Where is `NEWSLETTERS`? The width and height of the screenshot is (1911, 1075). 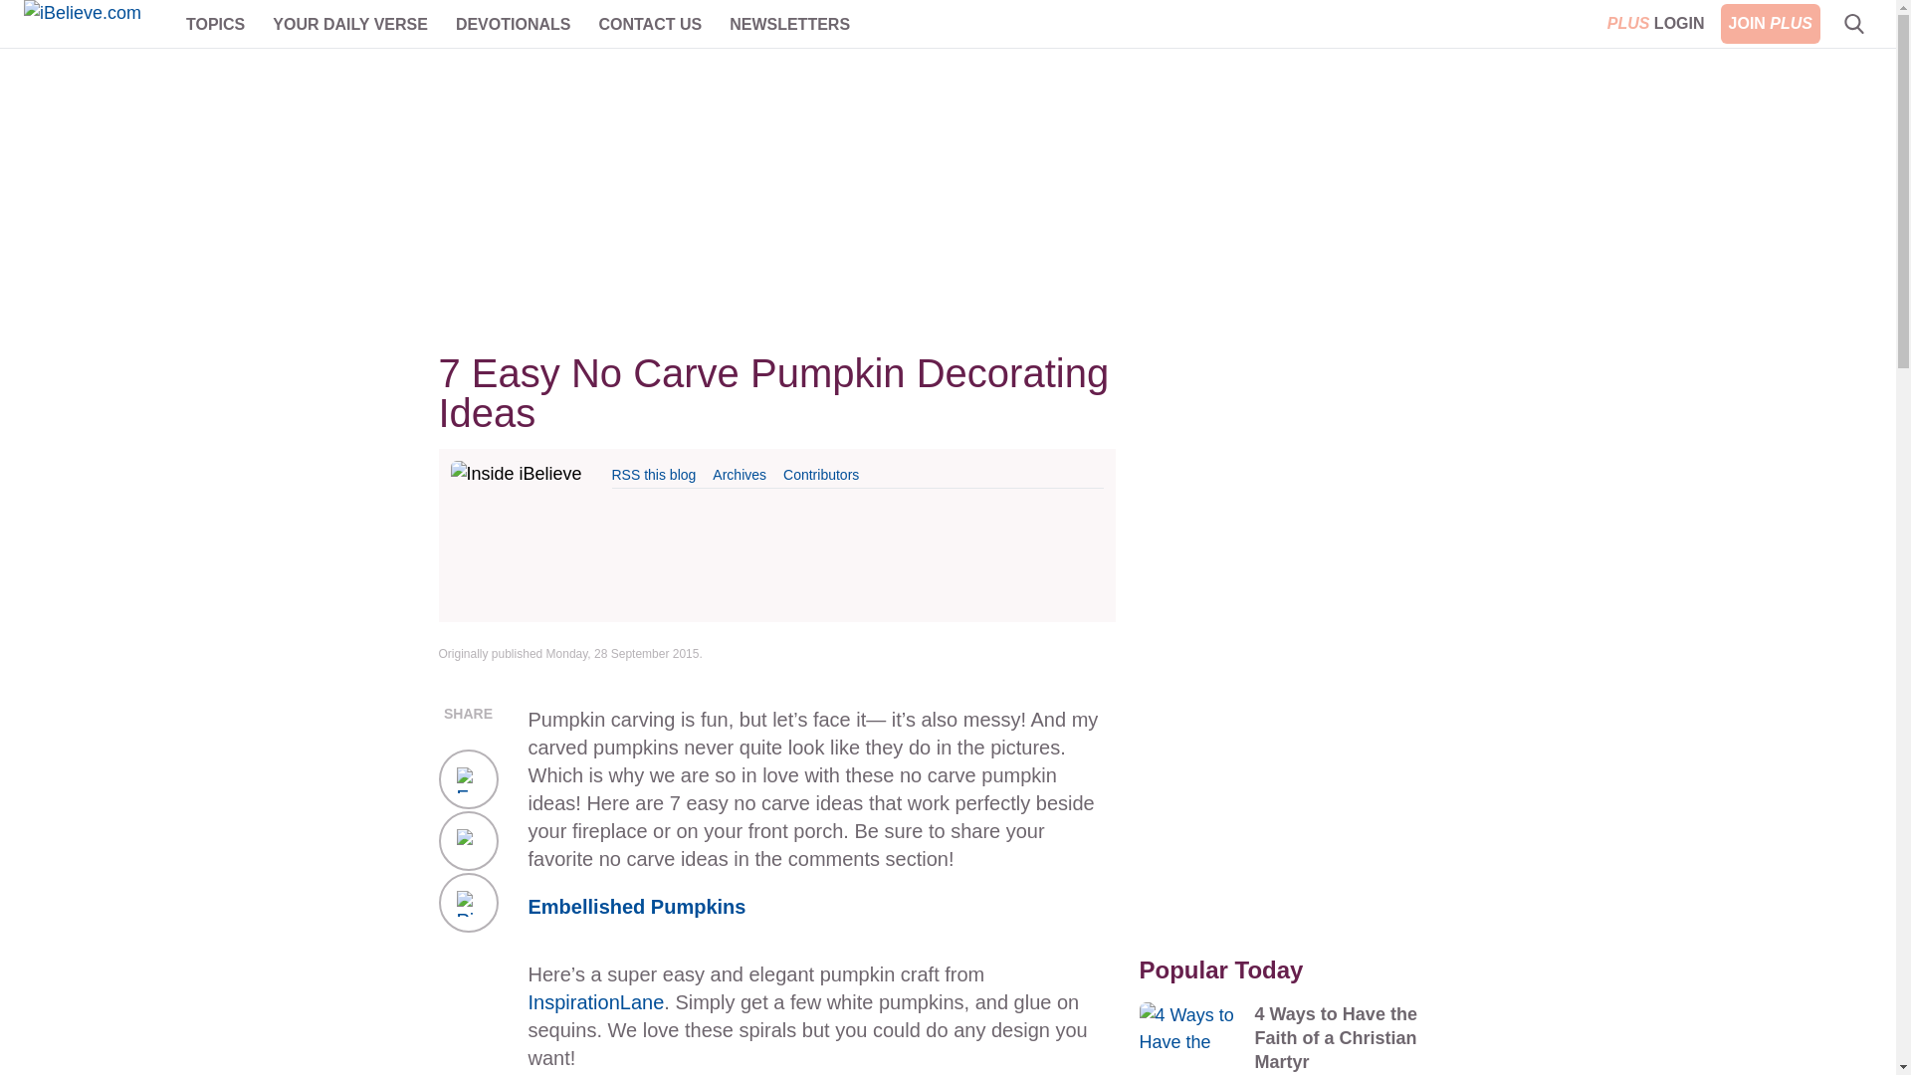 NEWSLETTERS is located at coordinates (790, 24).